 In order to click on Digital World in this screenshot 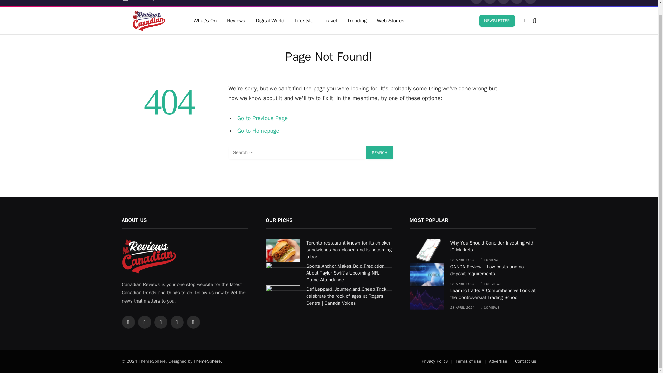, I will do `click(270, 21)`.